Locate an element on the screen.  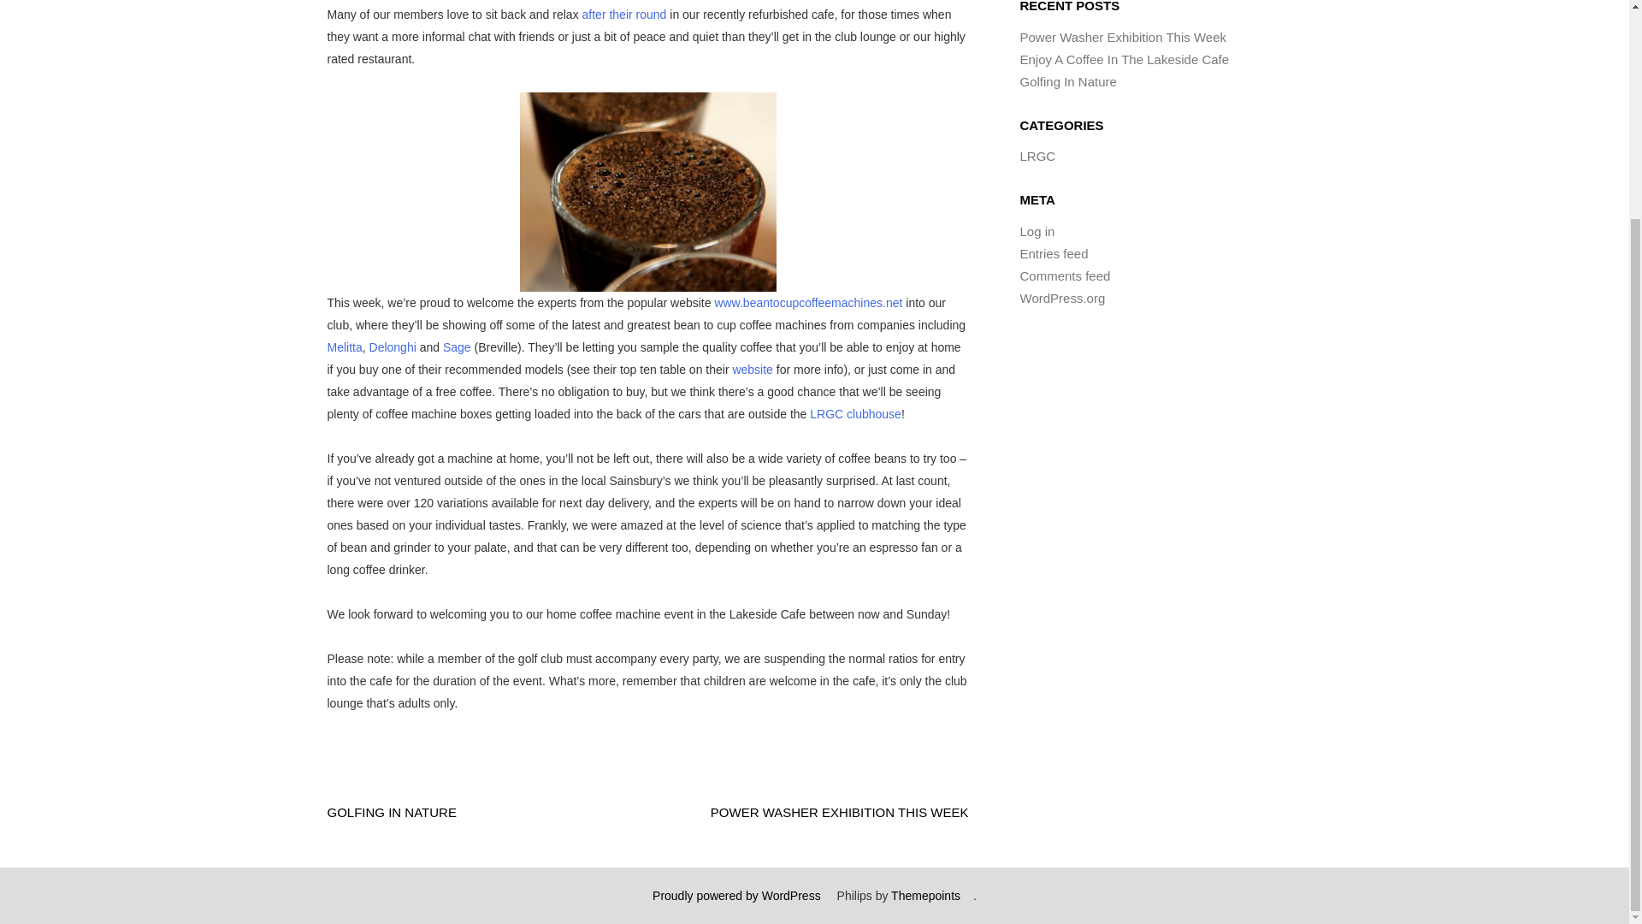
Entries feed is located at coordinates (1054, 253).